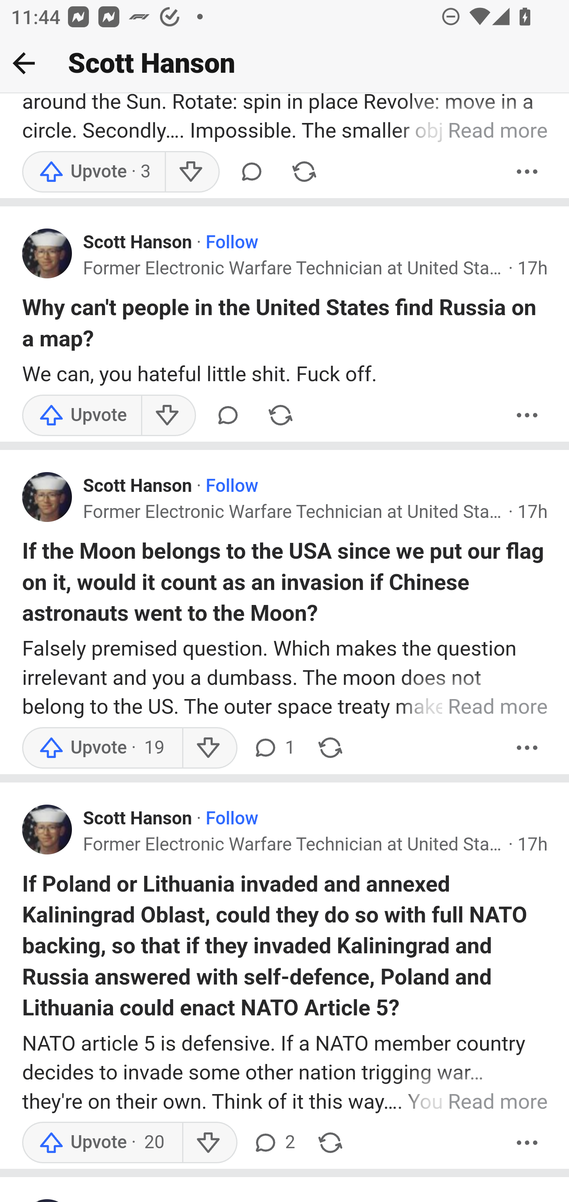 This screenshot has height=1202, width=569. I want to click on 1 comment, so click(273, 747).